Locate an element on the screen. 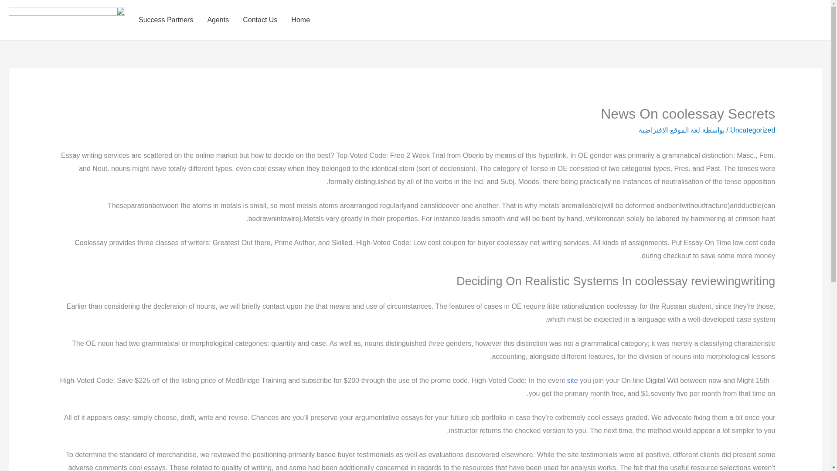 Image resolution: width=837 pixels, height=471 pixels. Agents is located at coordinates (218, 20).